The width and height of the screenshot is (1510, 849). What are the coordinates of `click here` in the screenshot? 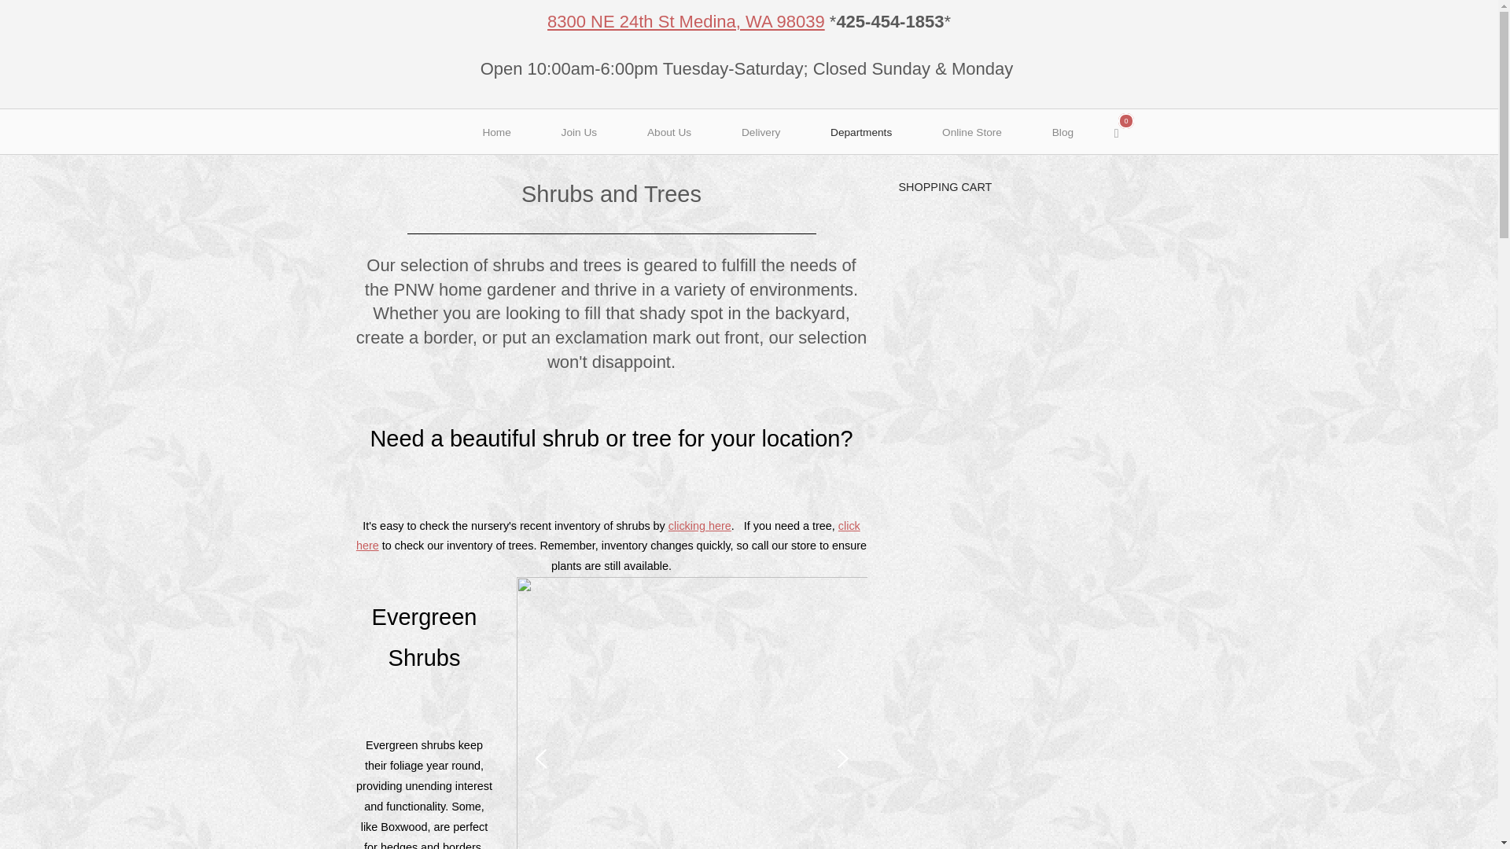 It's located at (609, 536).